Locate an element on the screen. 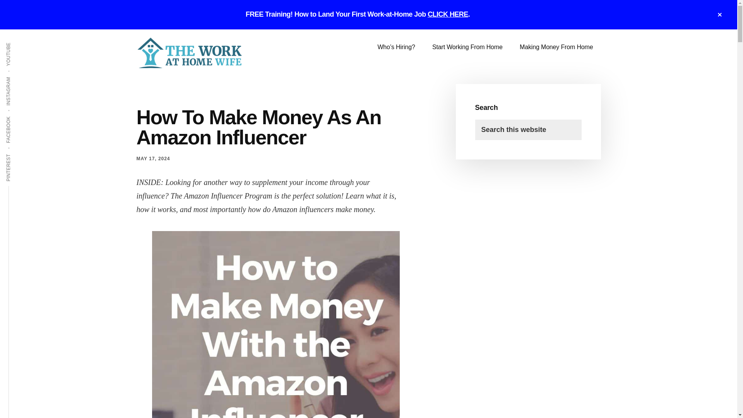 This screenshot has height=418, width=743. Start Working From Home is located at coordinates (467, 47).